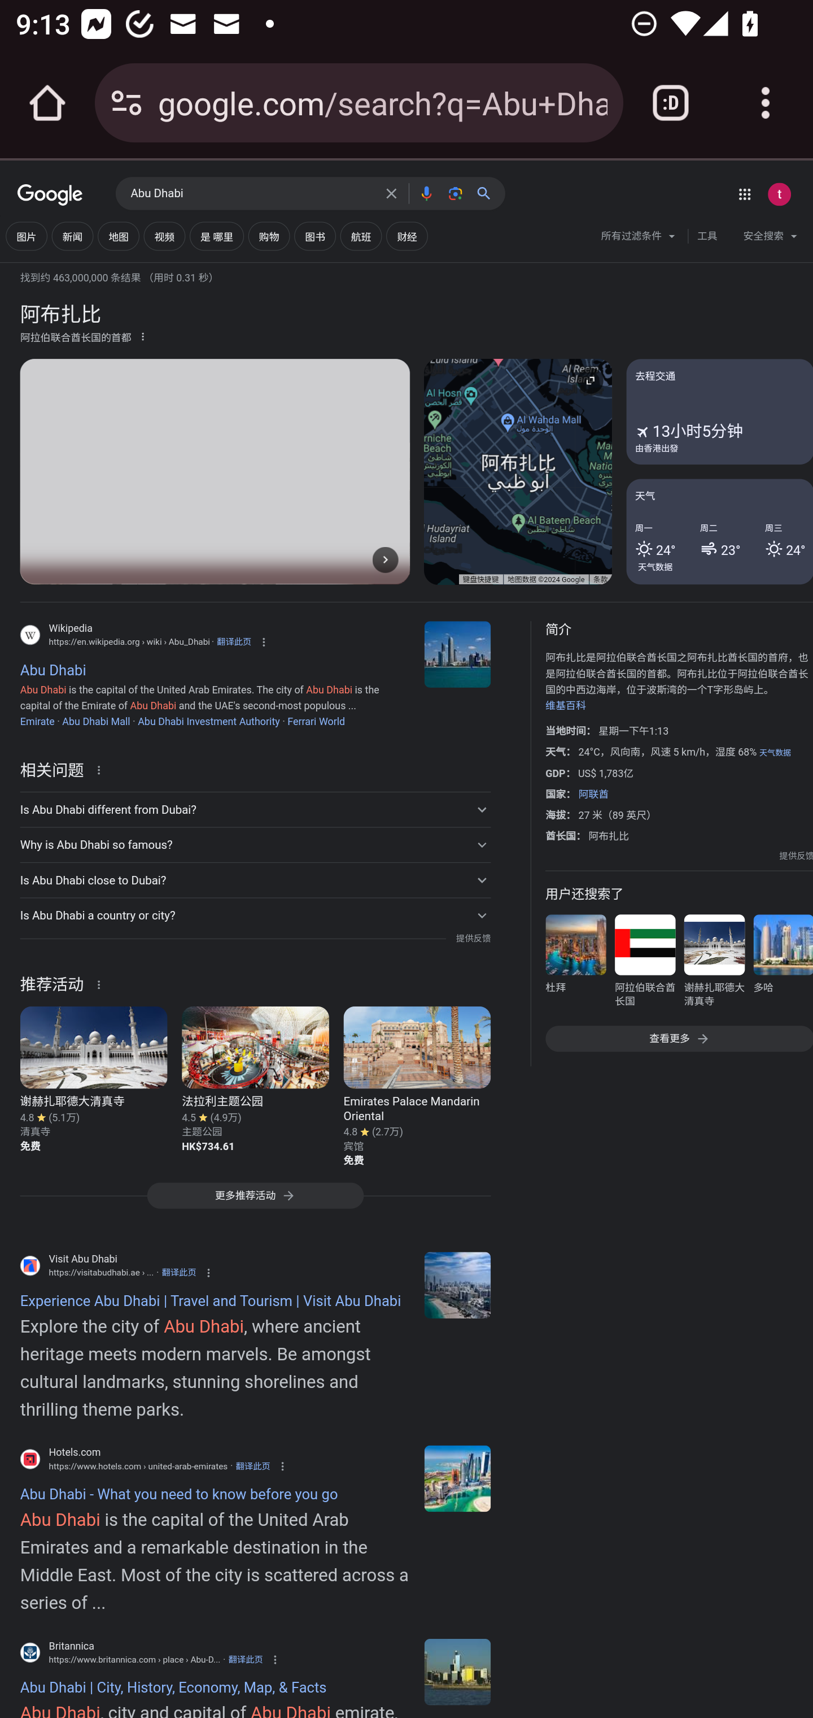 This screenshot has height=1718, width=813. Describe the element at coordinates (406, 236) in the screenshot. I see `财经` at that location.